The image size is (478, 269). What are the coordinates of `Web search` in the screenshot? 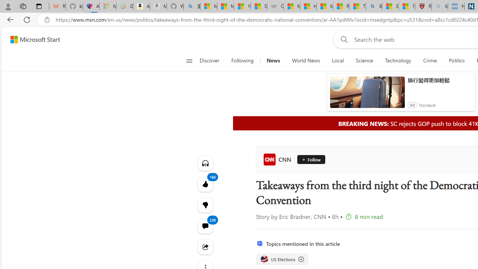 It's located at (343, 39).